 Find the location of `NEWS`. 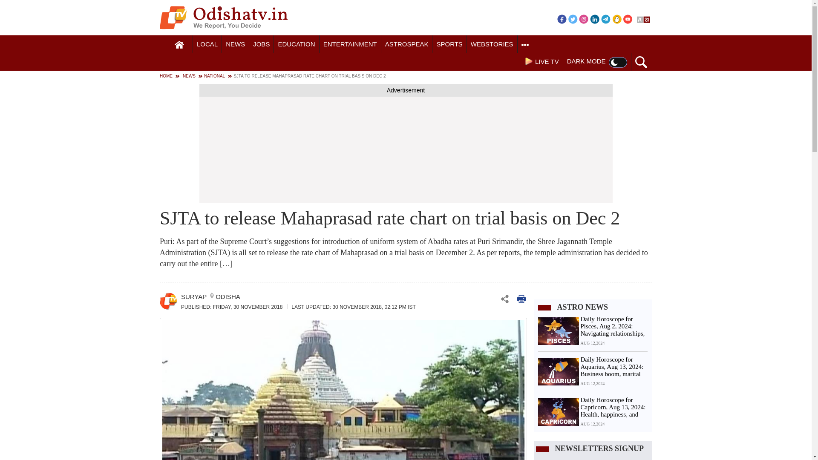

NEWS is located at coordinates (235, 44).